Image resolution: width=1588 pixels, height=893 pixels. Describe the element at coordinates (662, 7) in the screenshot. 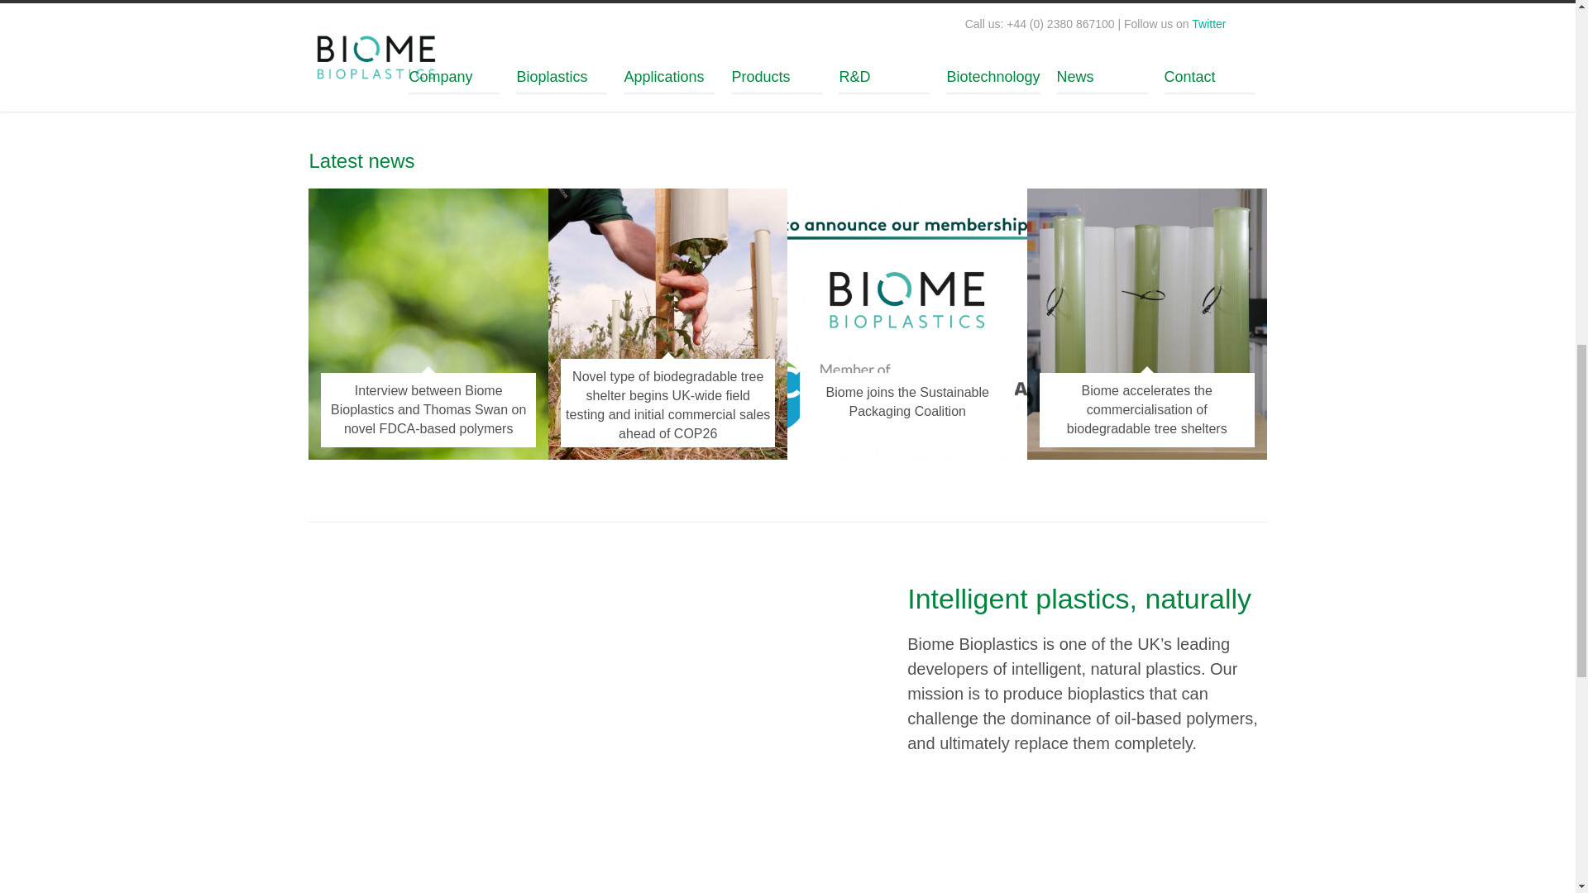

I see `Read more` at that location.